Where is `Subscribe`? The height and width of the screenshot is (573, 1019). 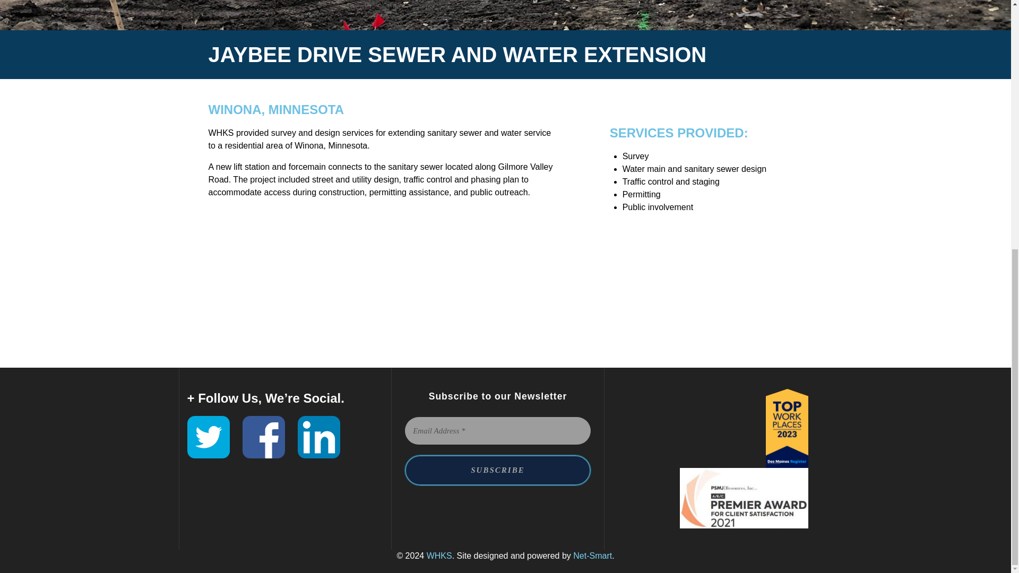 Subscribe is located at coordinates (498, 470).